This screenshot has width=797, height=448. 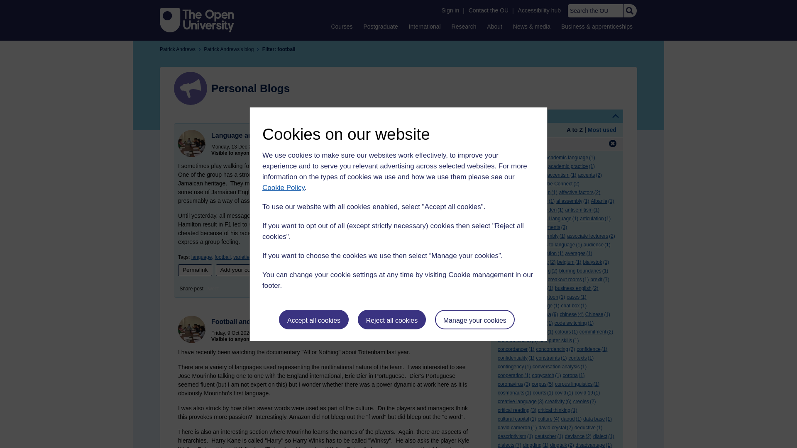 What do you see at coordinates (341, 26) in the screenshot?
I see `Courses` at bounding box center [341, 26].